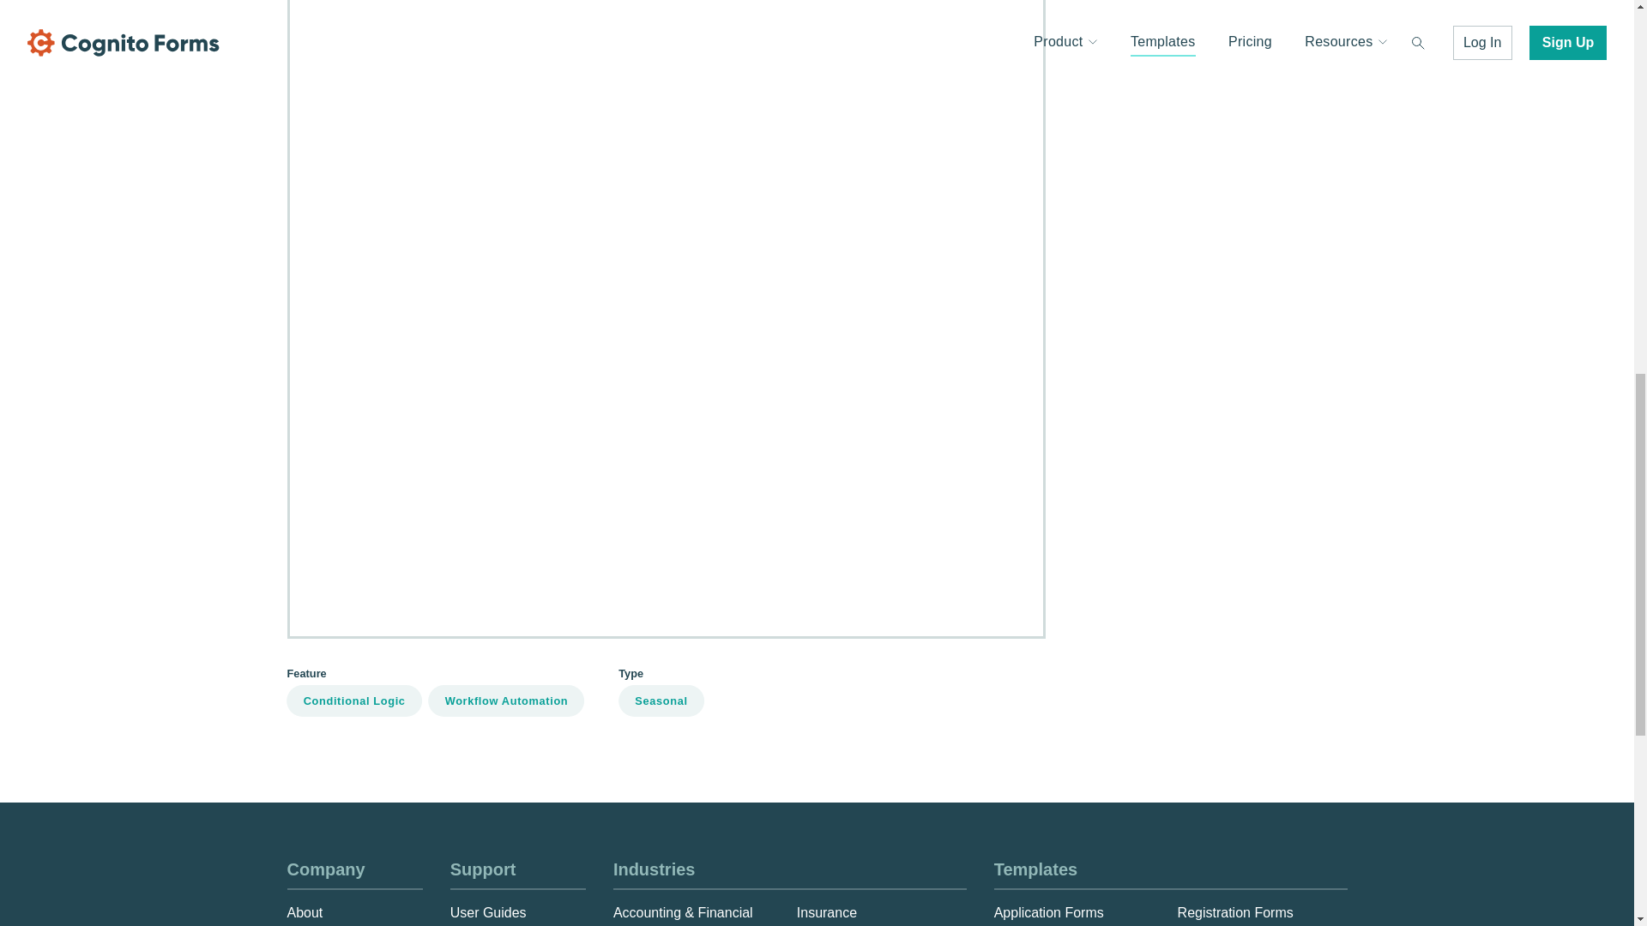 The height and width of the screenshot is (926, 1647). I want to click on Legal Engagement Letter and Fee Agreement Form, so click(1235, 224).